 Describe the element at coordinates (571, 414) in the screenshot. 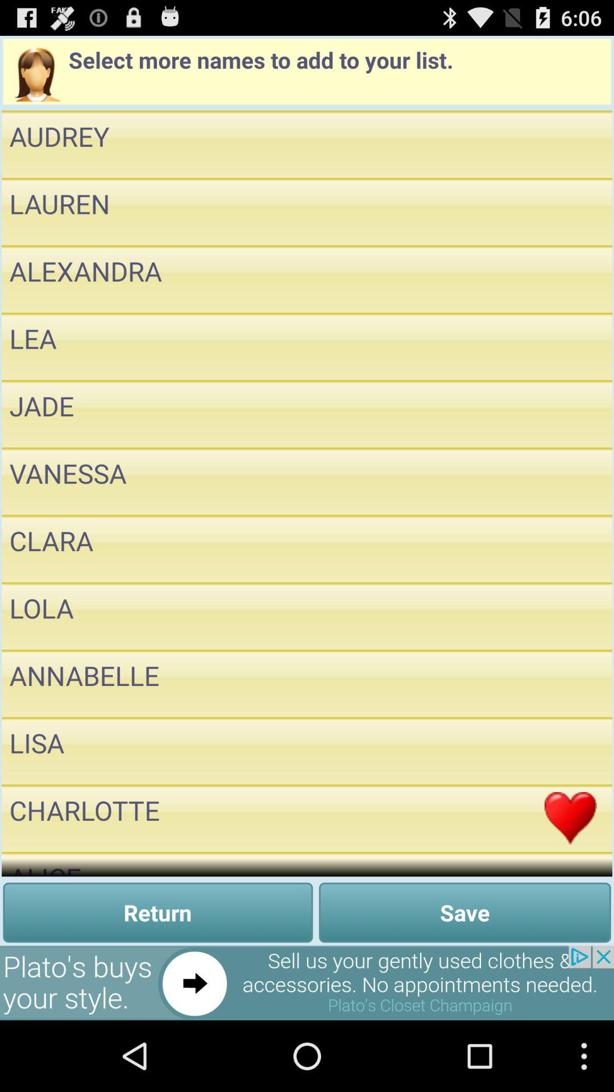

I see `add name to list` at that location.